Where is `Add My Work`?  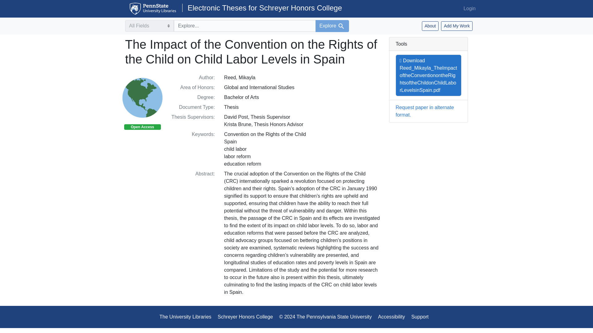 Add My Work is located at coordinates (457, 26).